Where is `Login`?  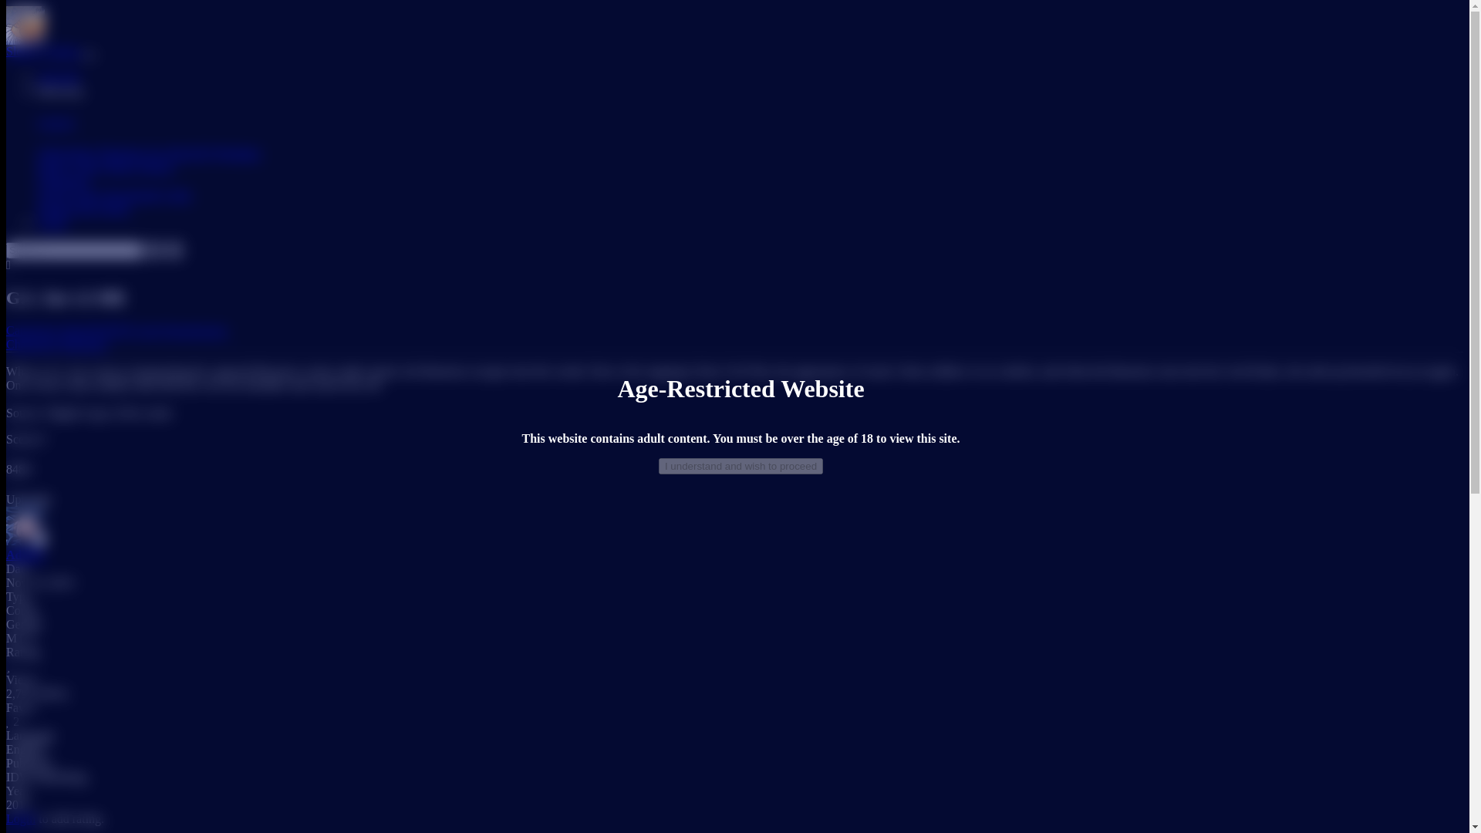 Login is located at coordinates (20, 819).